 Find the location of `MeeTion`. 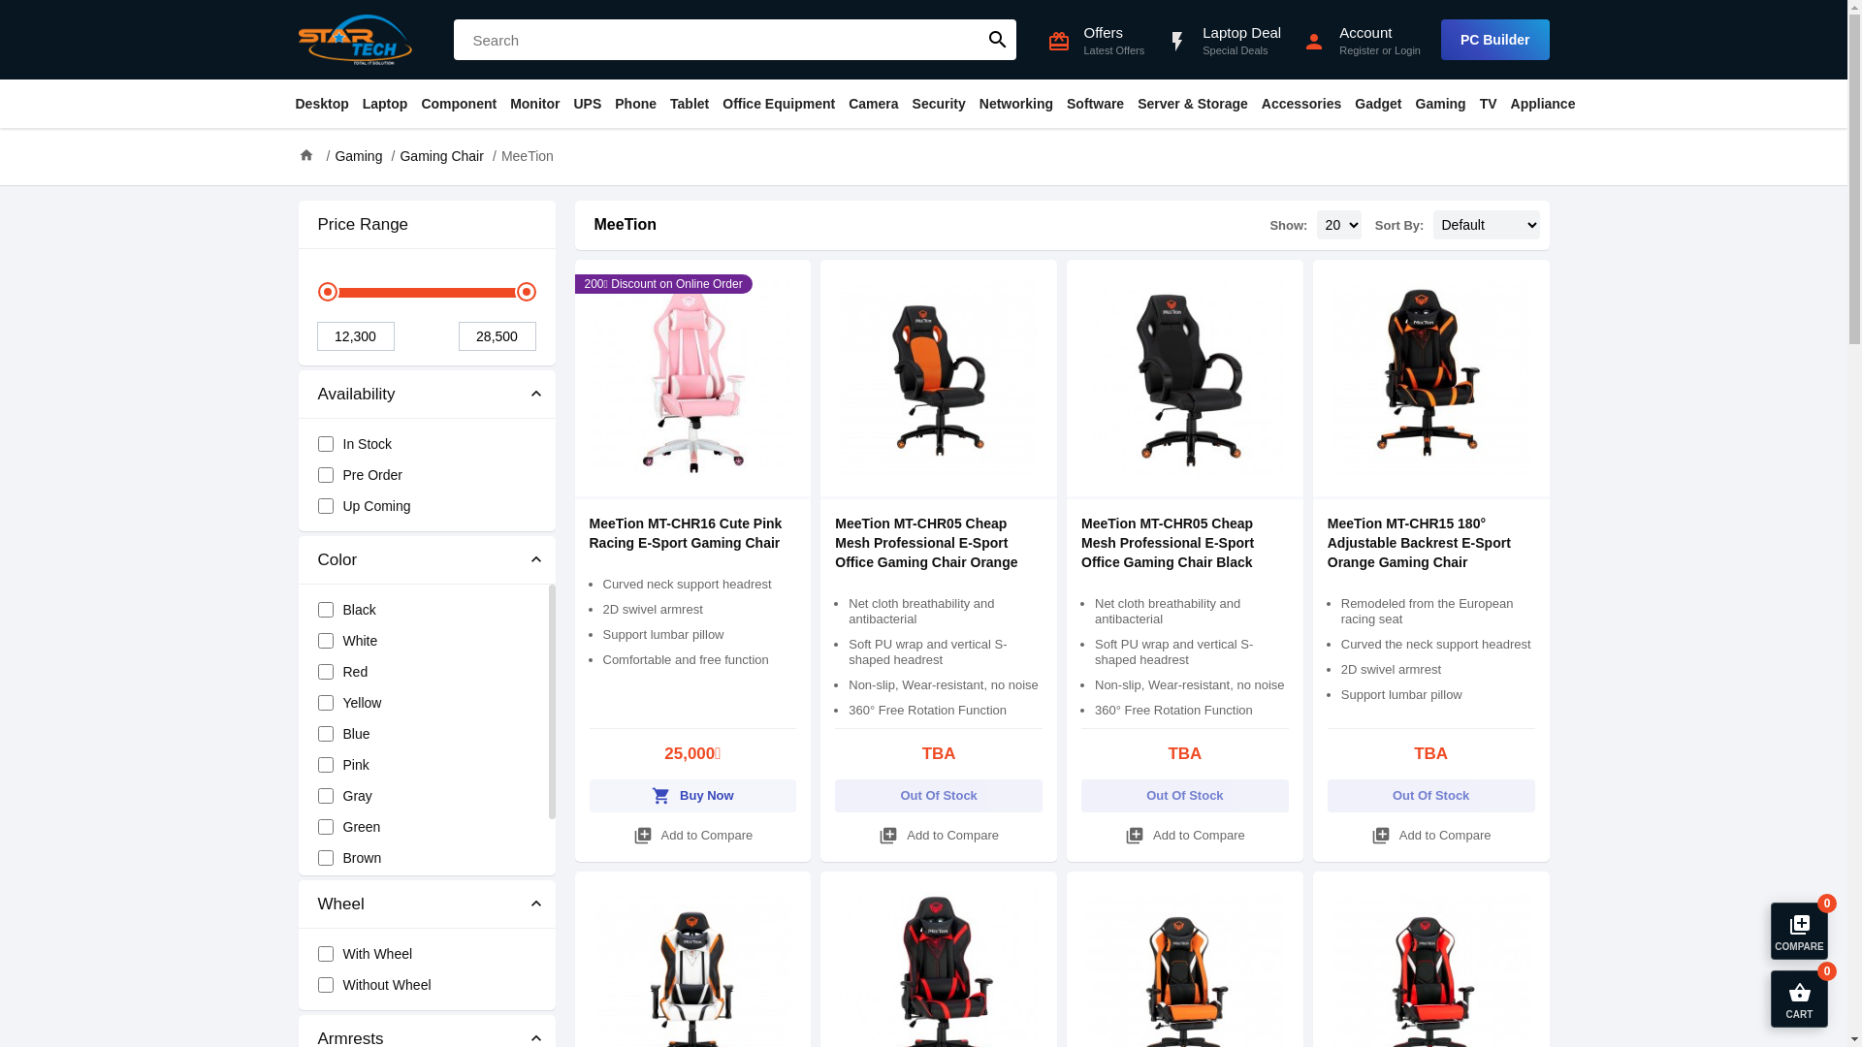

MeeTion is located at coordinates (528, 156).